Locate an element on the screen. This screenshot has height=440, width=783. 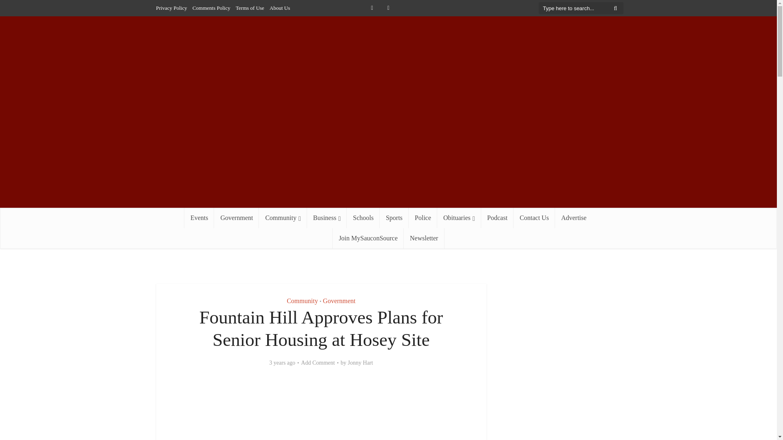
About Us is located at coordinates (279, 8).